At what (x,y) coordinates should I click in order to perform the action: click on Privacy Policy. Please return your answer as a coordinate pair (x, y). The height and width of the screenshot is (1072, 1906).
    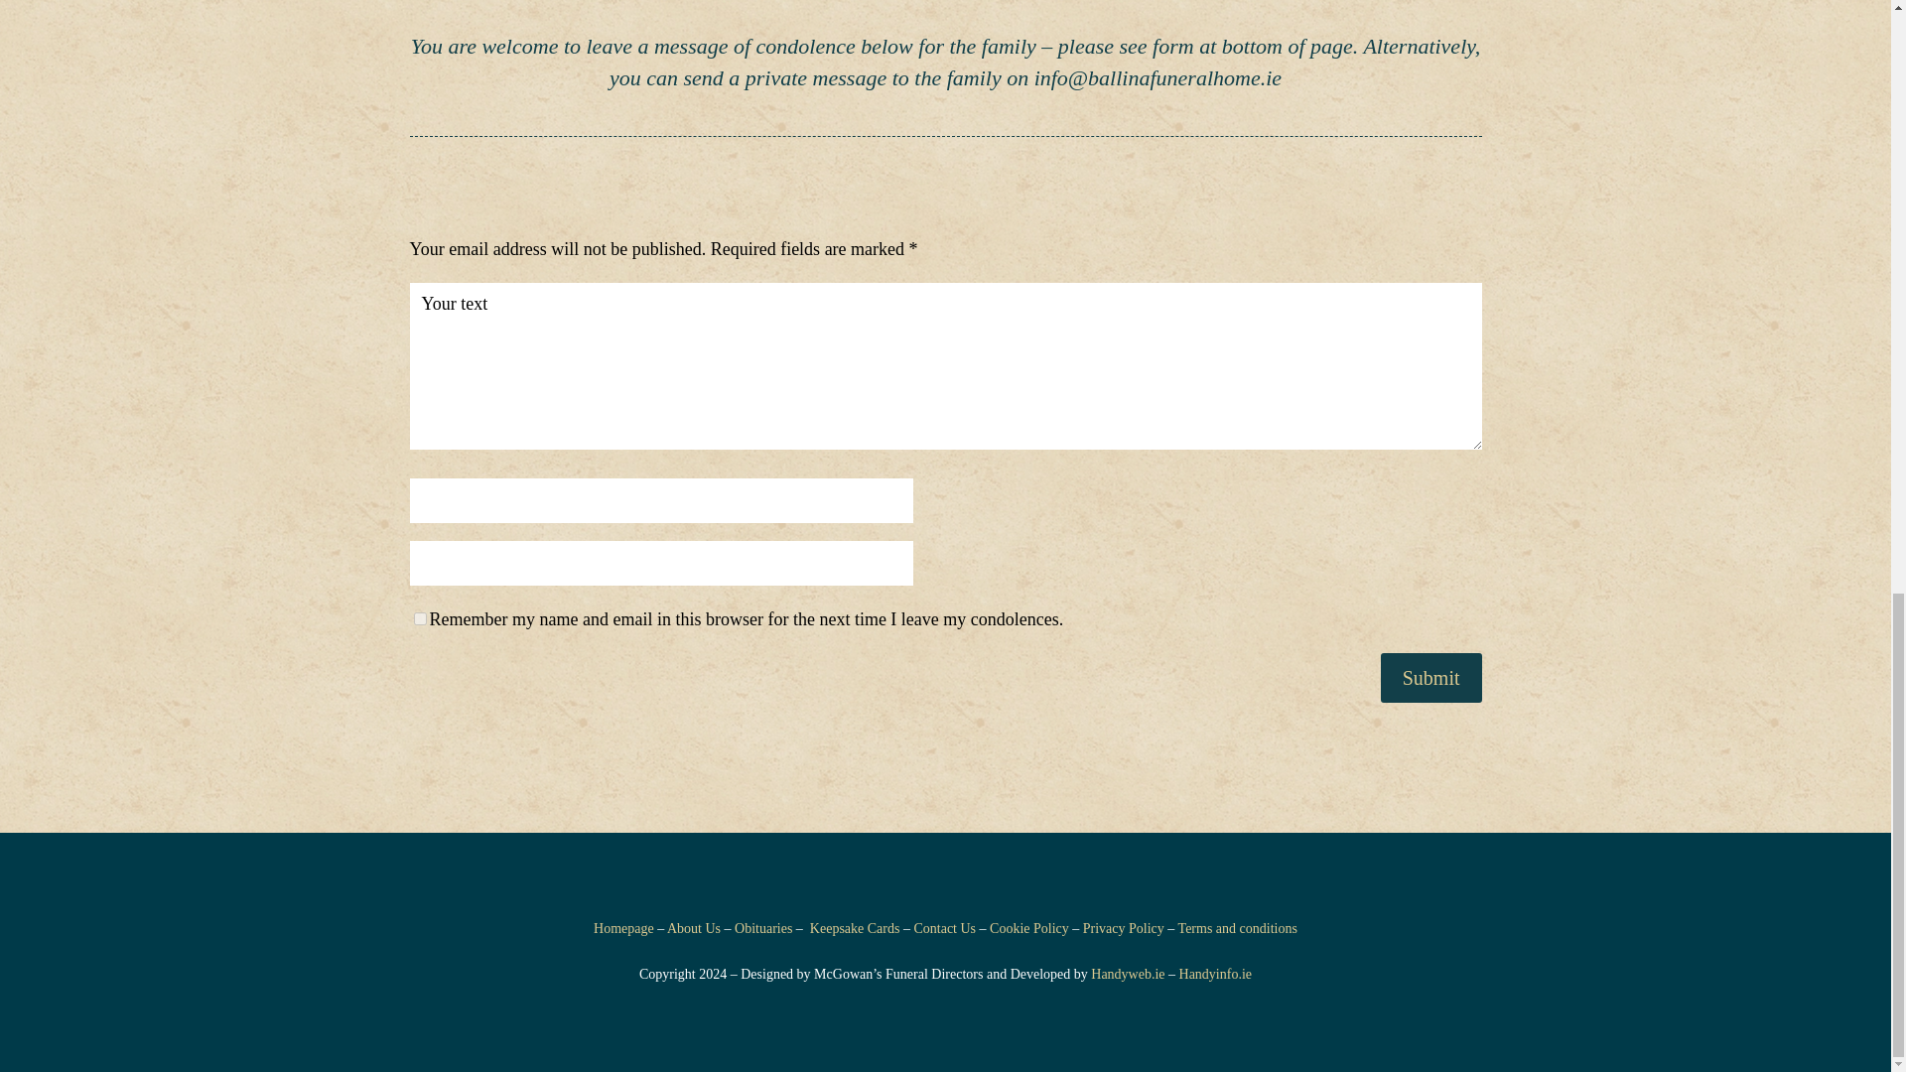
    Looking at the image, I should click on (1124, 927).